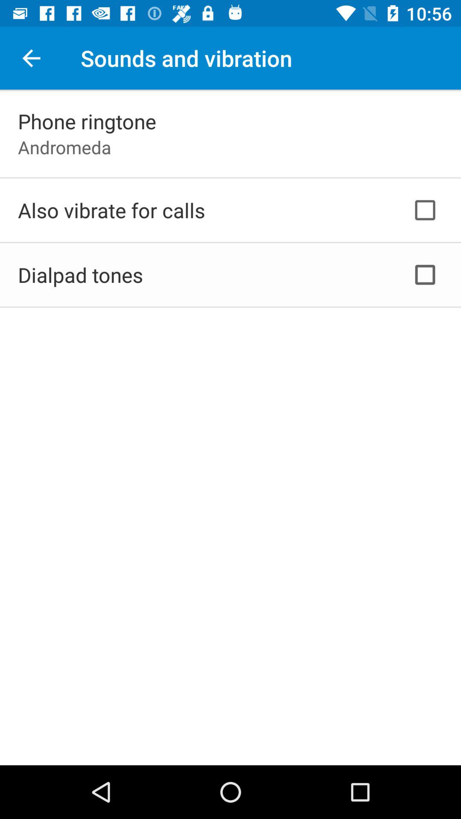 This screenshot has width=461, height=819. Describe the element at coordinates (111, 210) in the screenshot. I see `tap also vibrate for app` at that location.